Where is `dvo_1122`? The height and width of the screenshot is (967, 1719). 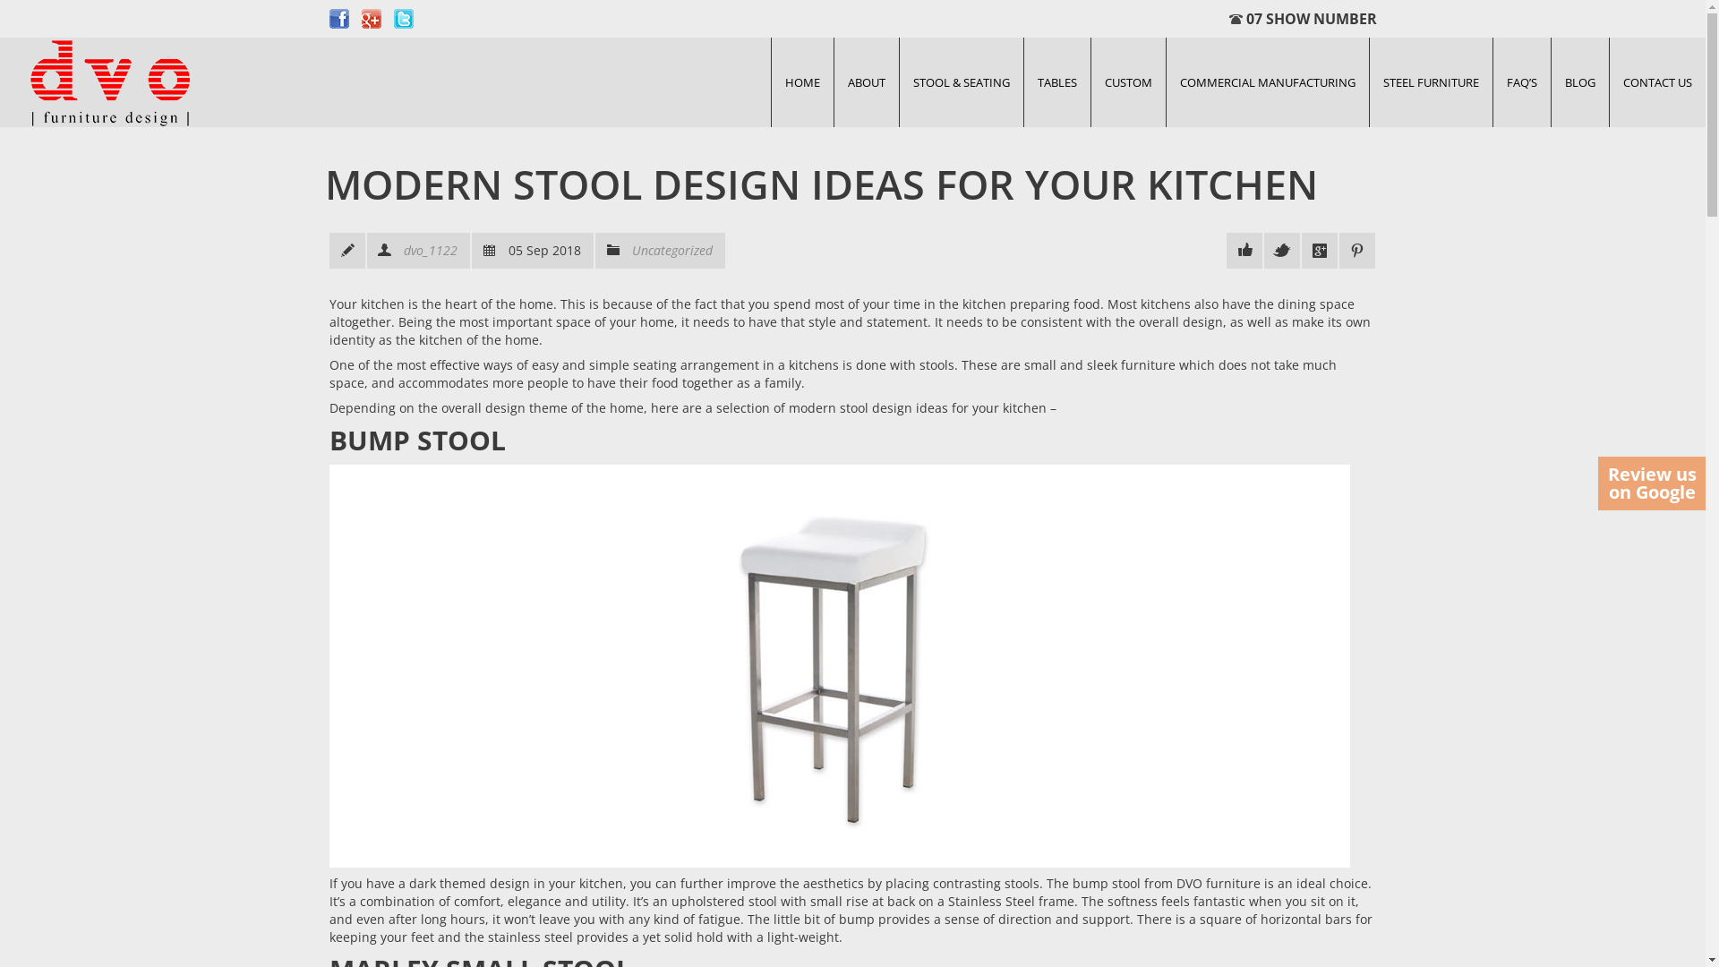 dvo_1122 is located at coordinates (430, 251).